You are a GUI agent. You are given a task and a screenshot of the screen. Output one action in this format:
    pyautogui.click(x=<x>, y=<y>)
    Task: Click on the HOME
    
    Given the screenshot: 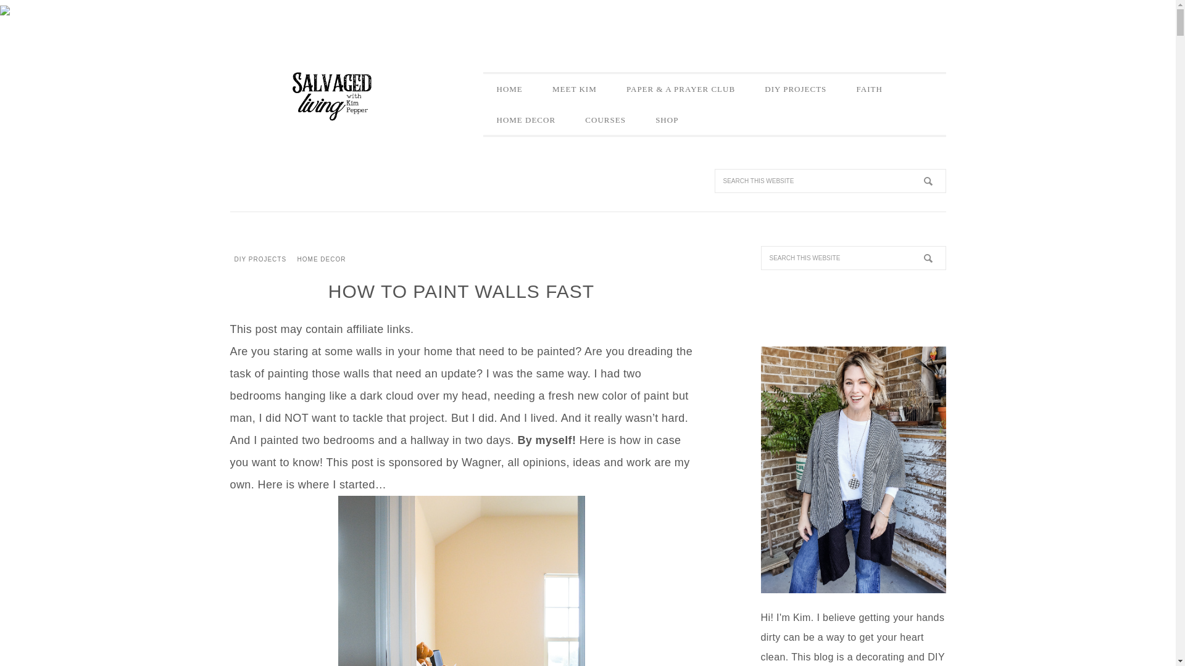 What is the action you would take?
    pyautogui.click(x=509, y=89)
    